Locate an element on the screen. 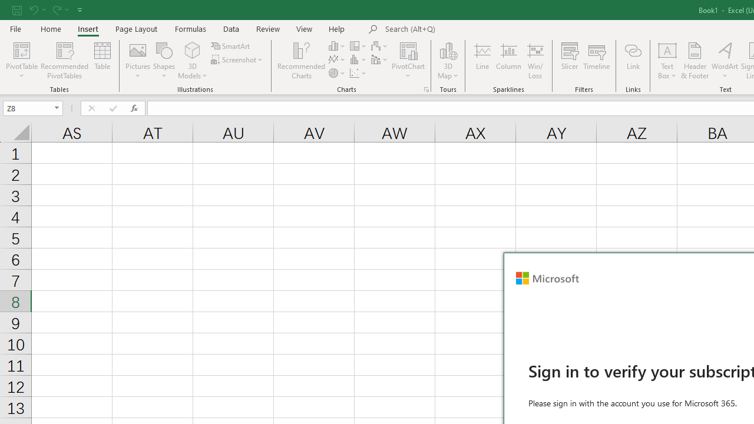  Column is located at coordinates (509, 60).